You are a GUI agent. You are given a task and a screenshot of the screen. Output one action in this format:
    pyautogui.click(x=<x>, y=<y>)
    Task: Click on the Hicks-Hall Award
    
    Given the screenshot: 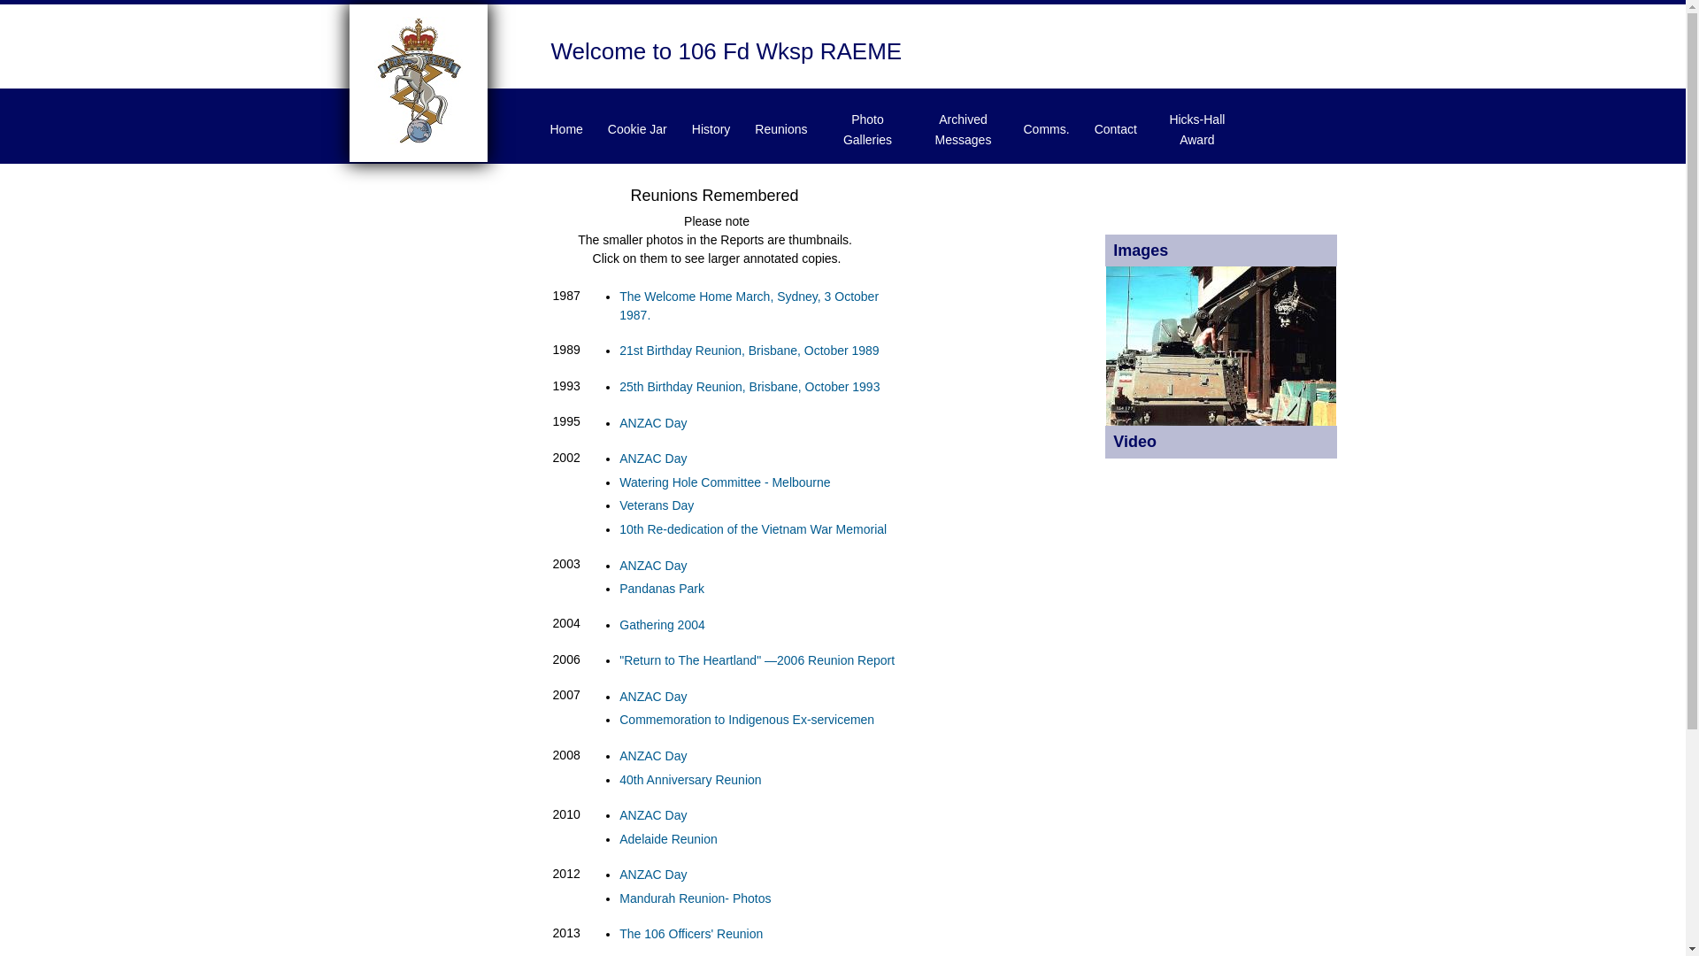 What is the action you would take?
    pyautogui.click(x=1197, y=130)
    